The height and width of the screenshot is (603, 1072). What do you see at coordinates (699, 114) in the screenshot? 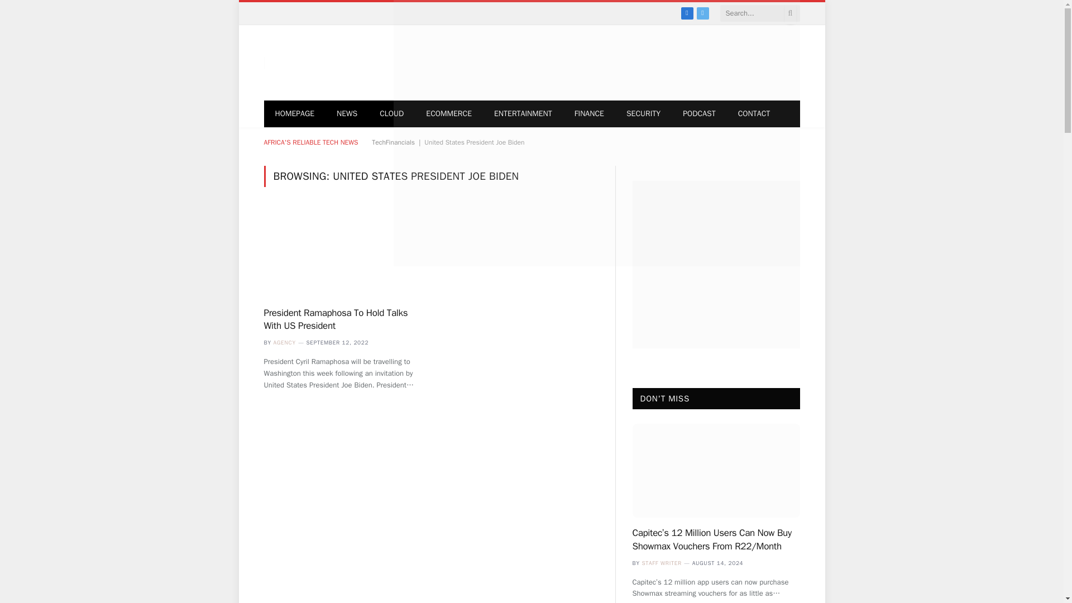
I see `PODCAST` at bounding box center [699, 114].